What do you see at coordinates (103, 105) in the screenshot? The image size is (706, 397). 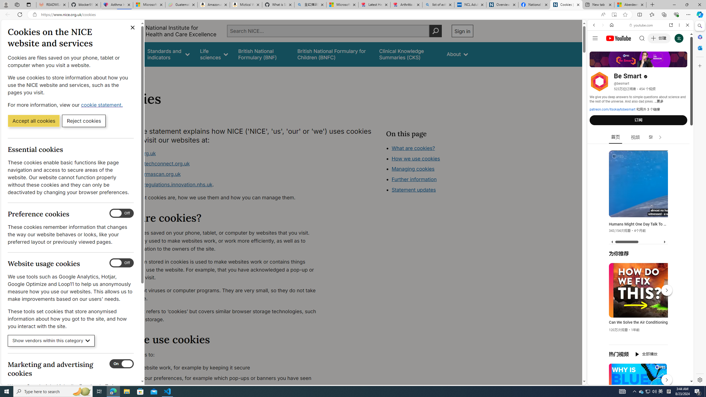 I see `cookie statement. (Opens in a new window)` at bounding box center [103, 105].